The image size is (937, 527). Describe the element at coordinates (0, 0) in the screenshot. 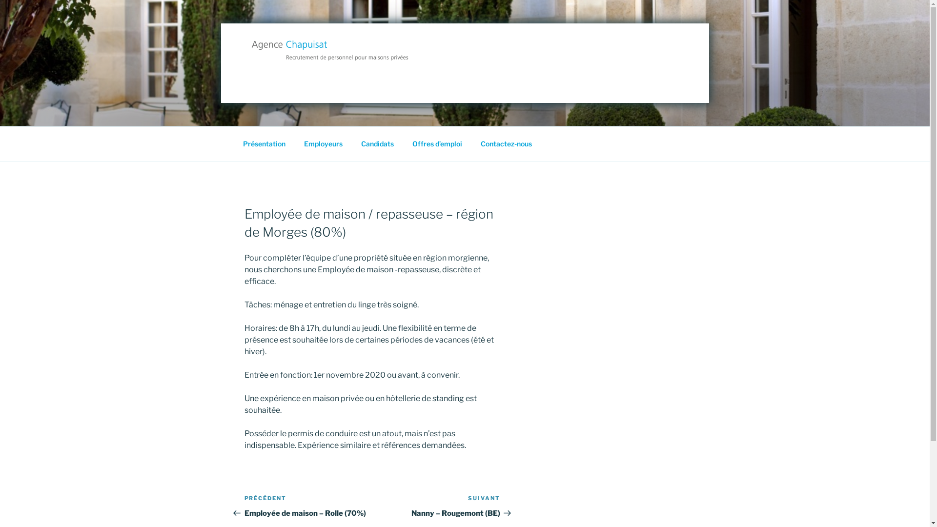

I see `Aller au contenu principal` at that location.